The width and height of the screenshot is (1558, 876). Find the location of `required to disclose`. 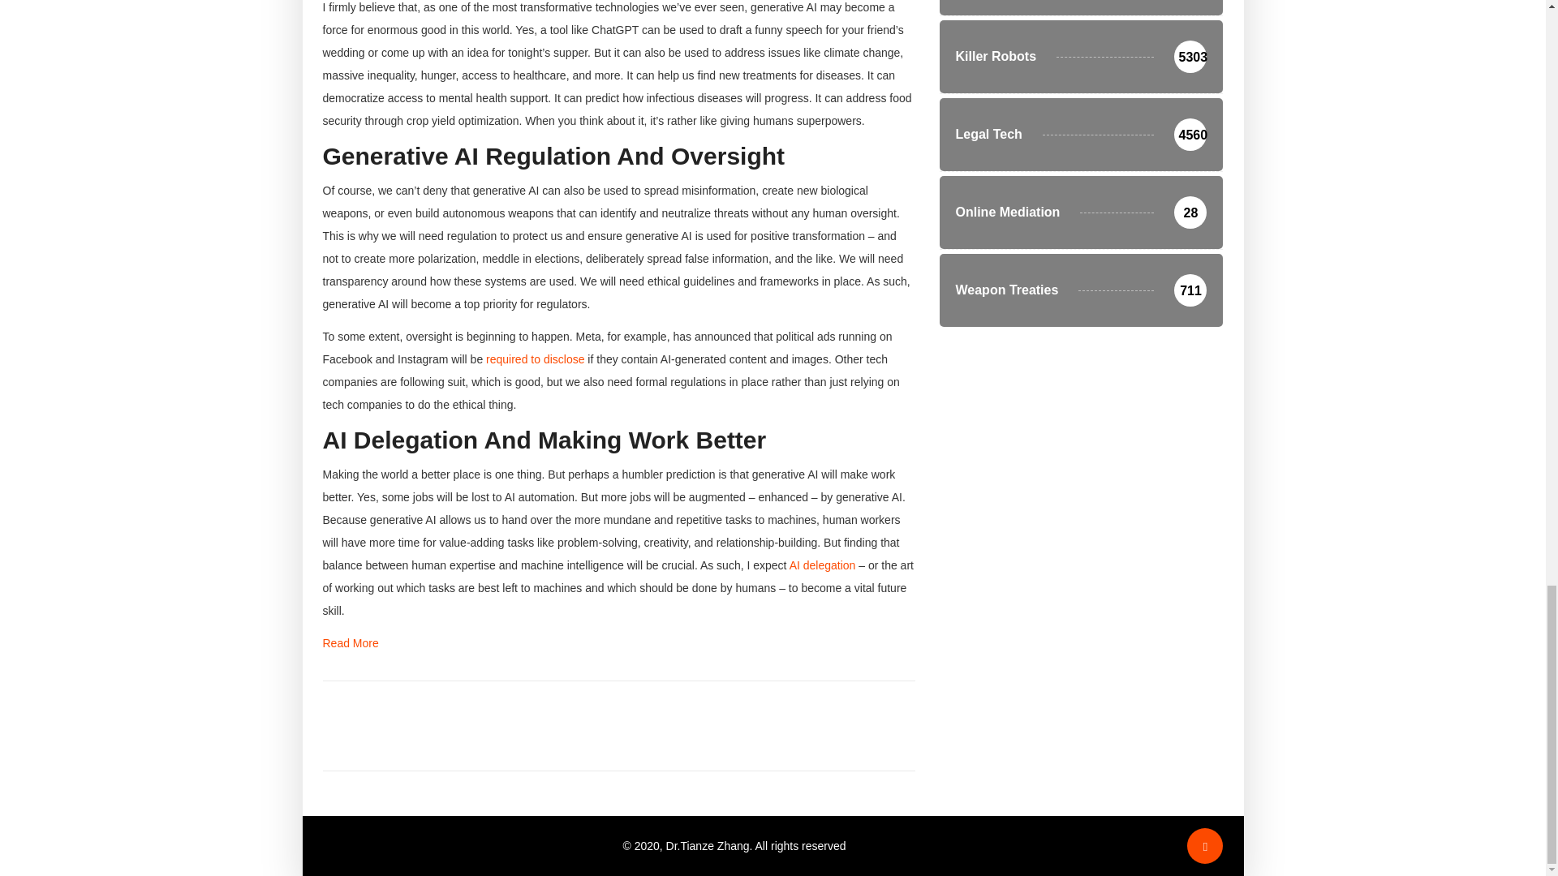

required to disclose is located at coordinates (536, 359).